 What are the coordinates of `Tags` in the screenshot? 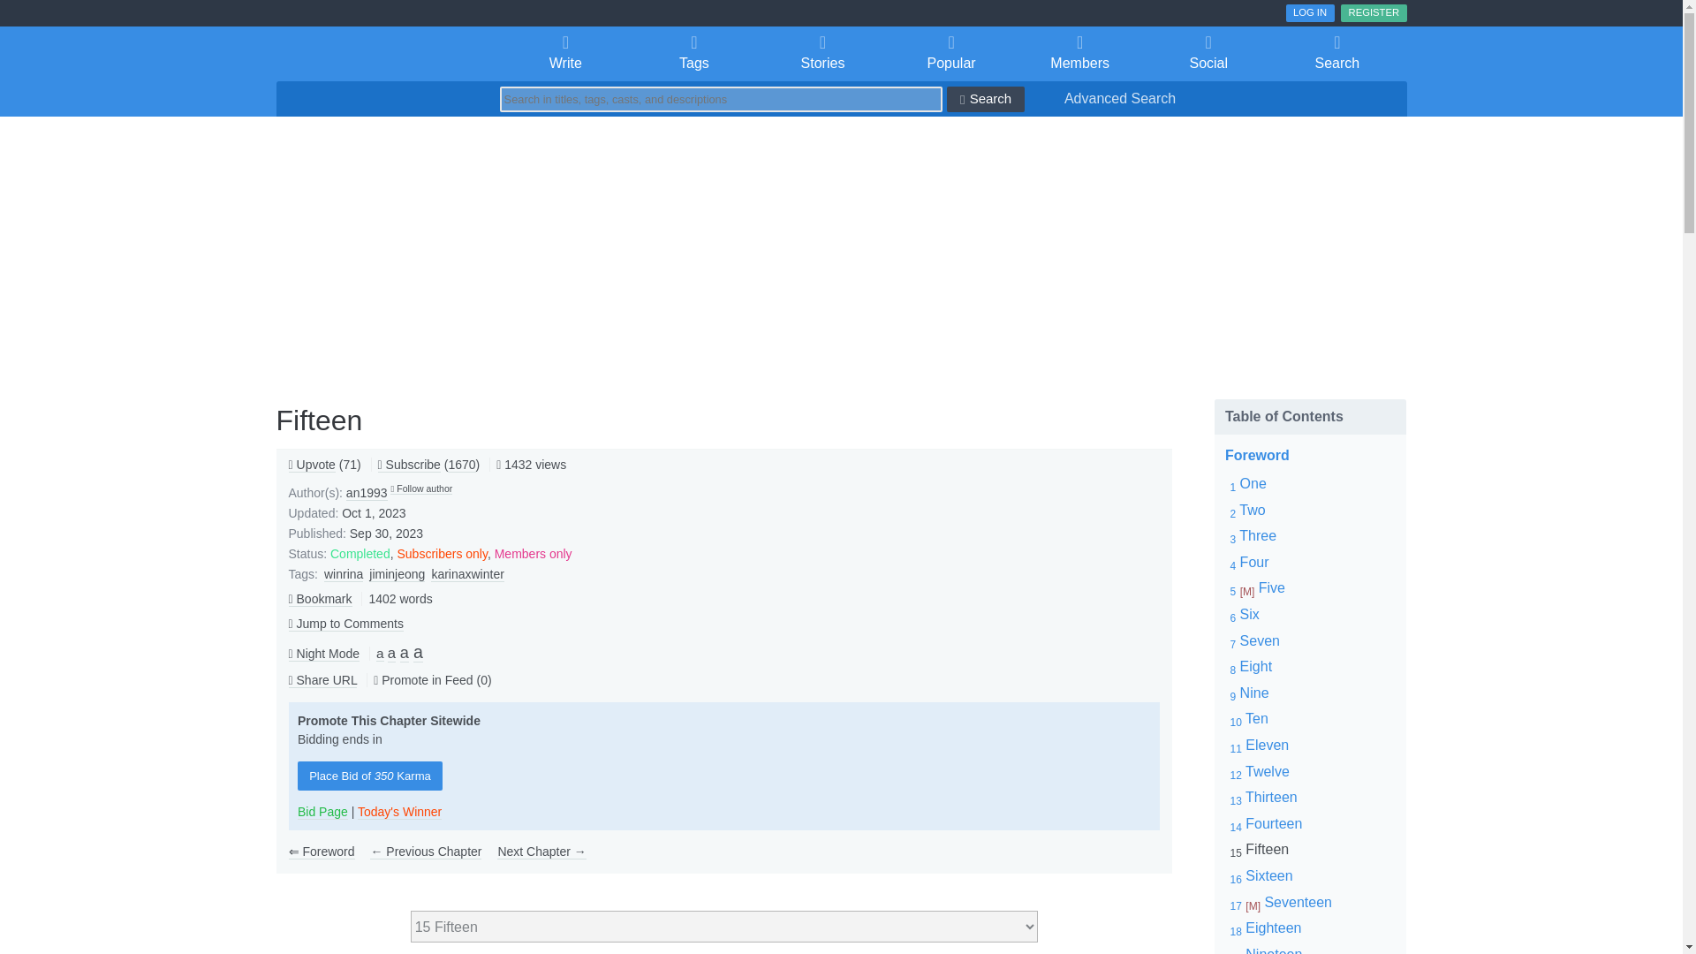 It's located at (693, 53).